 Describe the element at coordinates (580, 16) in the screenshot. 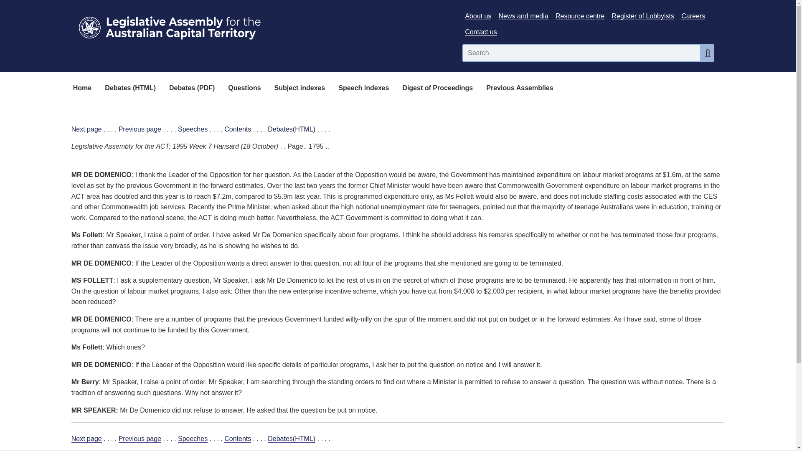

I see `Link to Resource centre` at that location.